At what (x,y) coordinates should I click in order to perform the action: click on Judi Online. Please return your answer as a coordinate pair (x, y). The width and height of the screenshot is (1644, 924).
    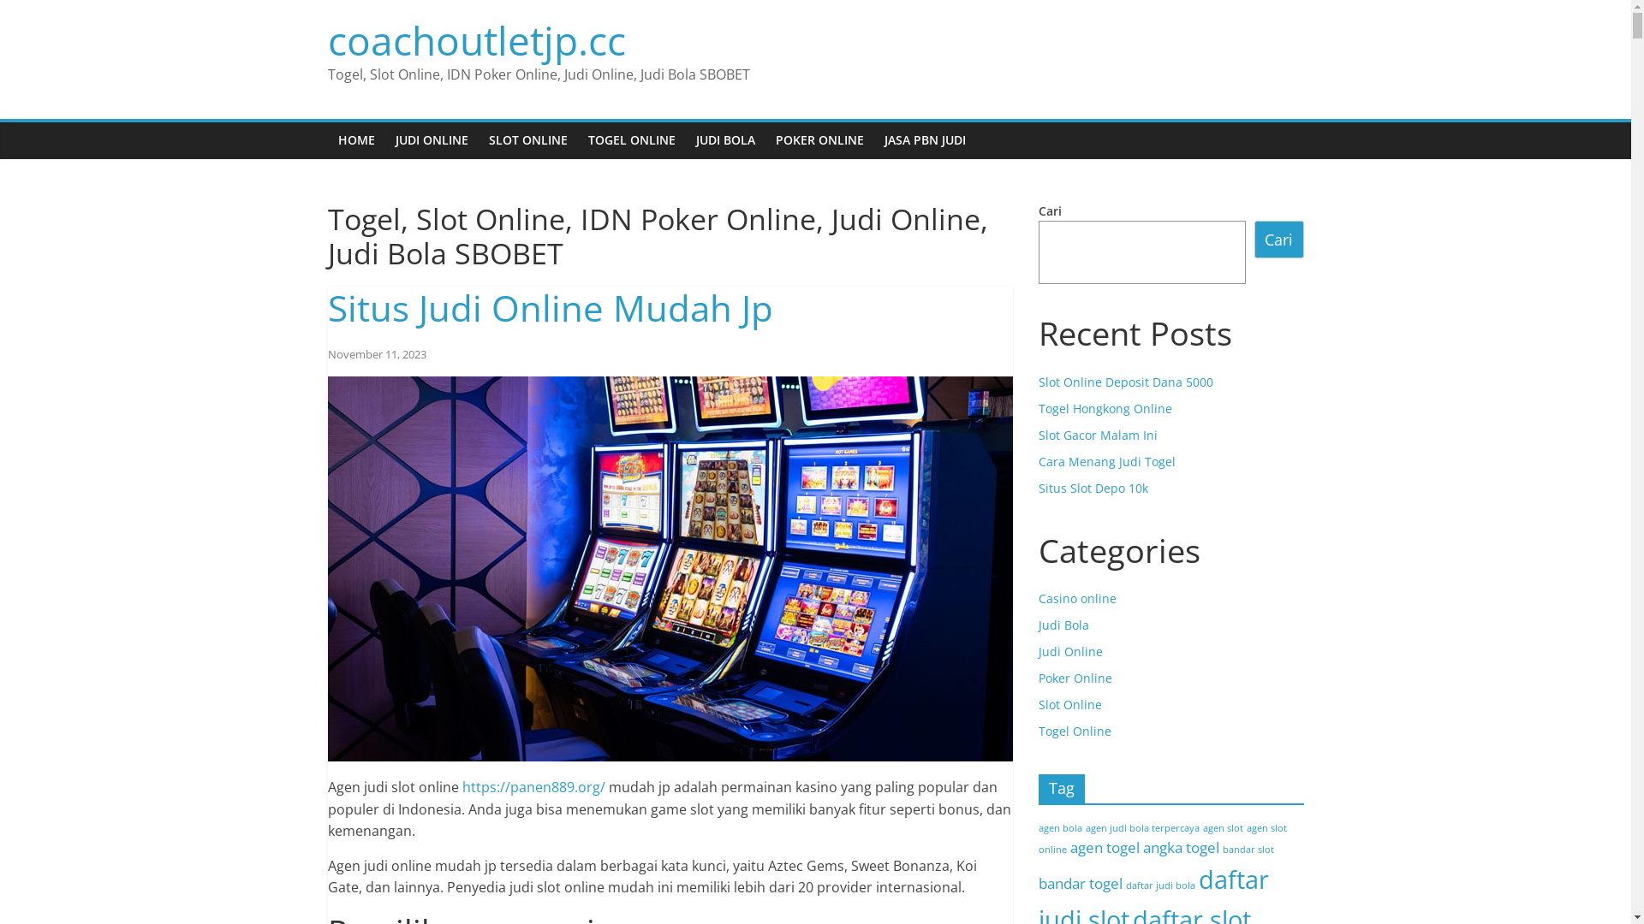
    Looking at the image, I should click on (1070, 652).